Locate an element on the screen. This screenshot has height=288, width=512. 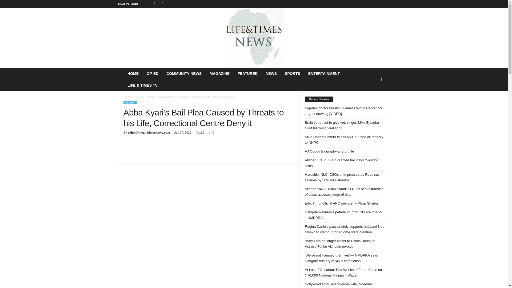
MAGAZINE is located at coordinates (219, 74).